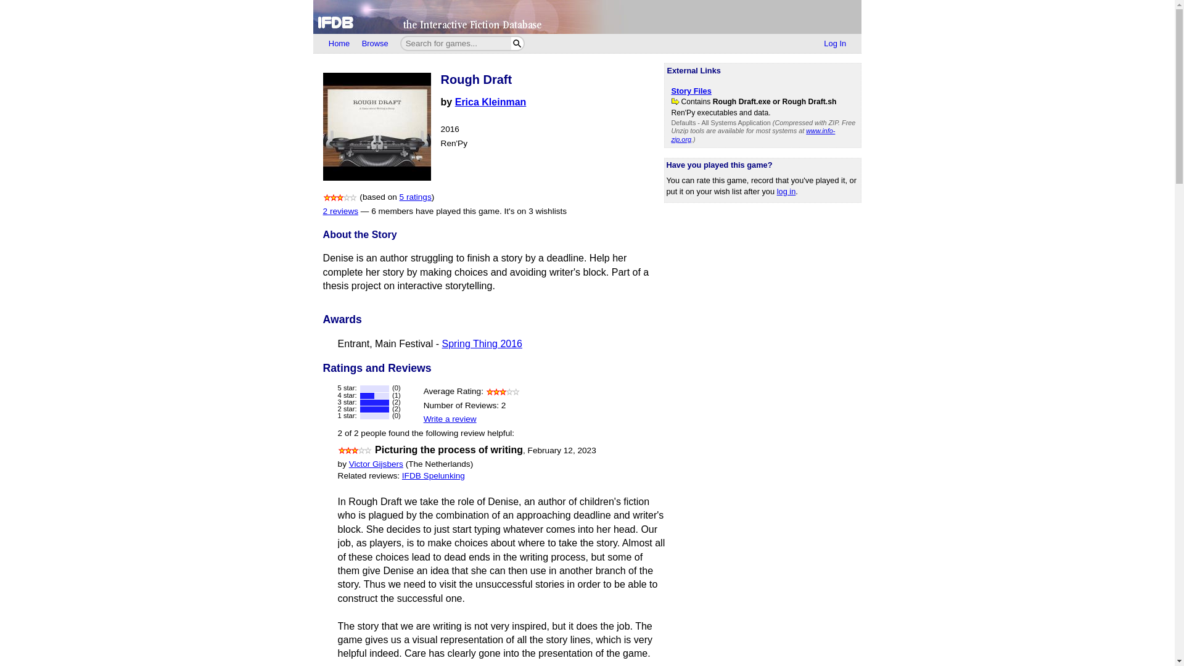  I want to click on Spring Thing 2016, so click(482, 343).